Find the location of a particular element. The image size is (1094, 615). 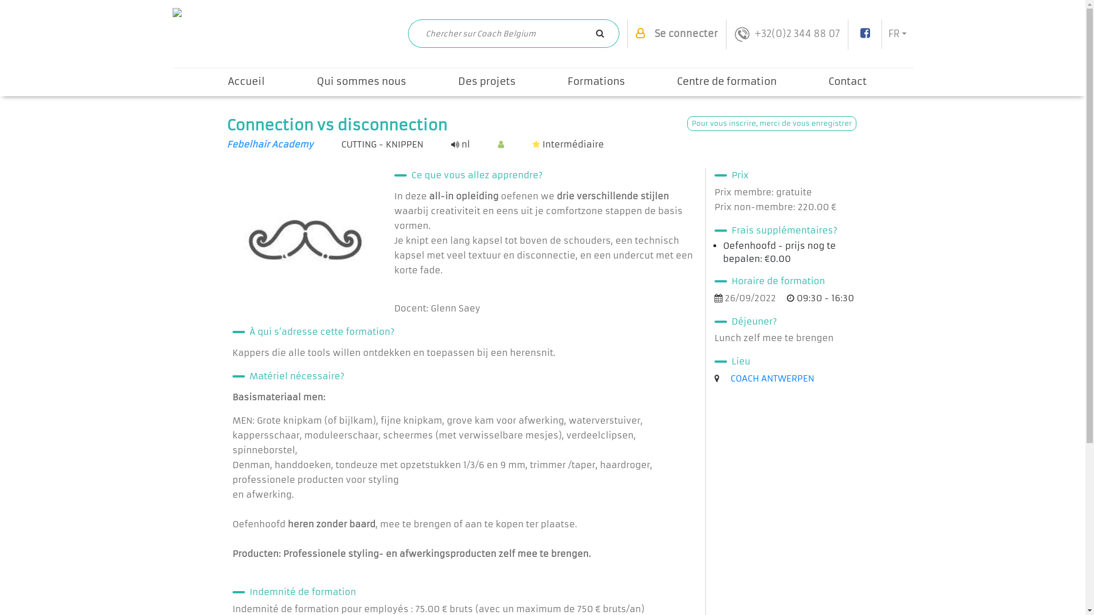

Contact is located at coordinates (847, 82).